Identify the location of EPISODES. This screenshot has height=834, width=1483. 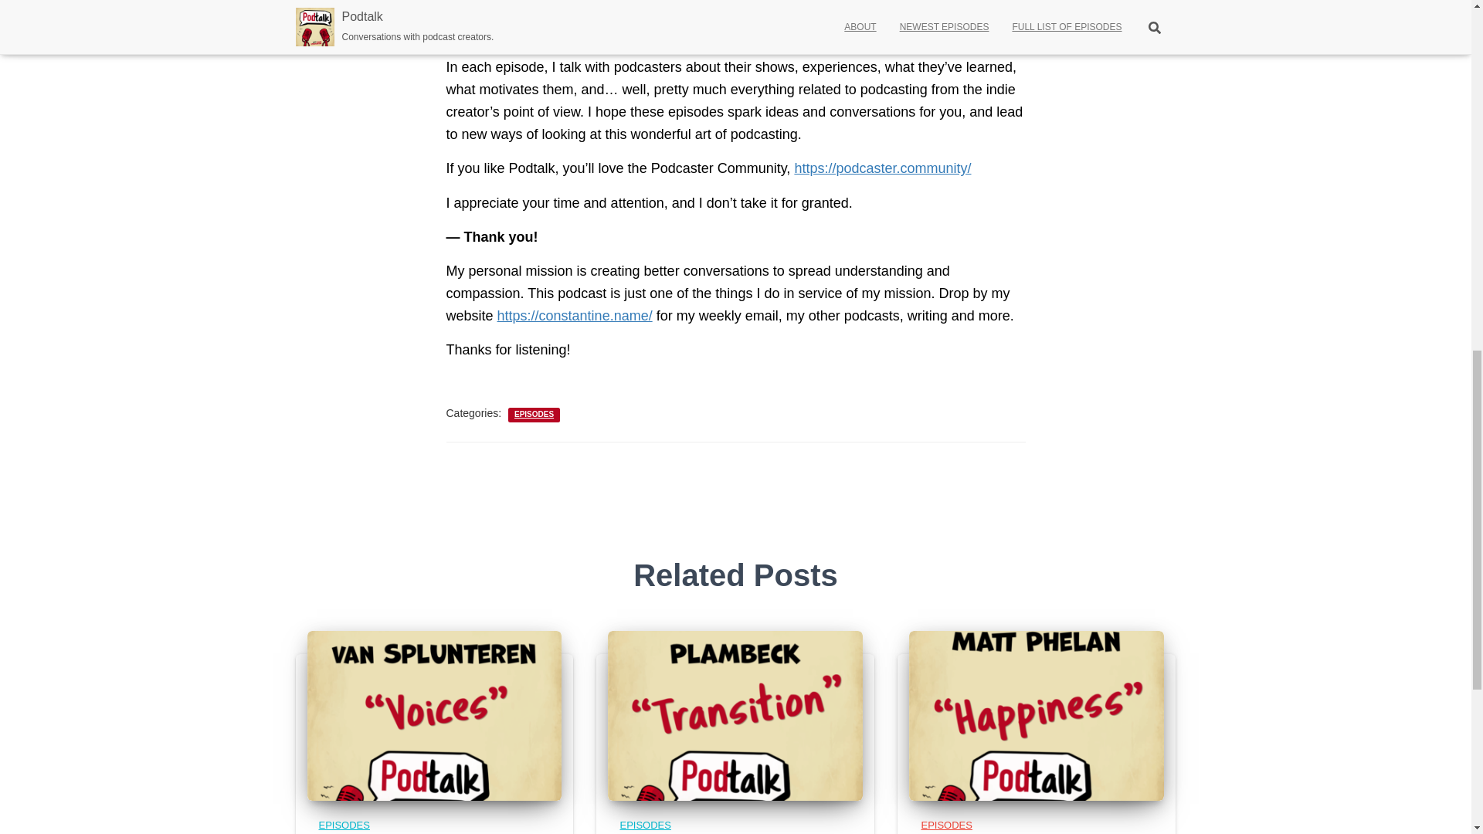
(534, 415).